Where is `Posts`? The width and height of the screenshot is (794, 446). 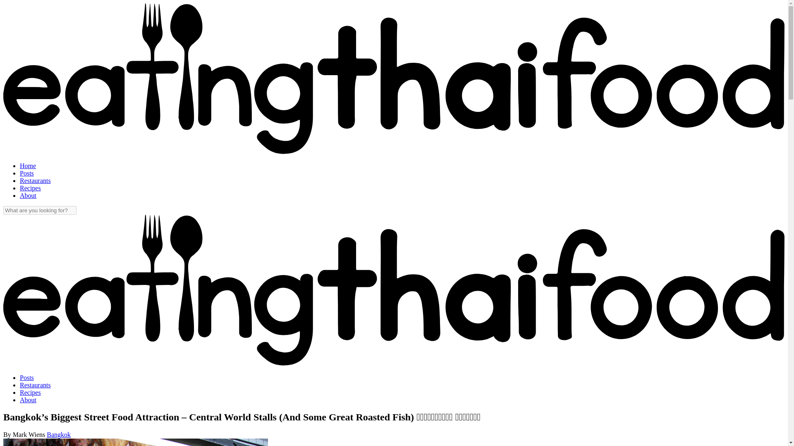
Posts is located at coordinates (27, 173).